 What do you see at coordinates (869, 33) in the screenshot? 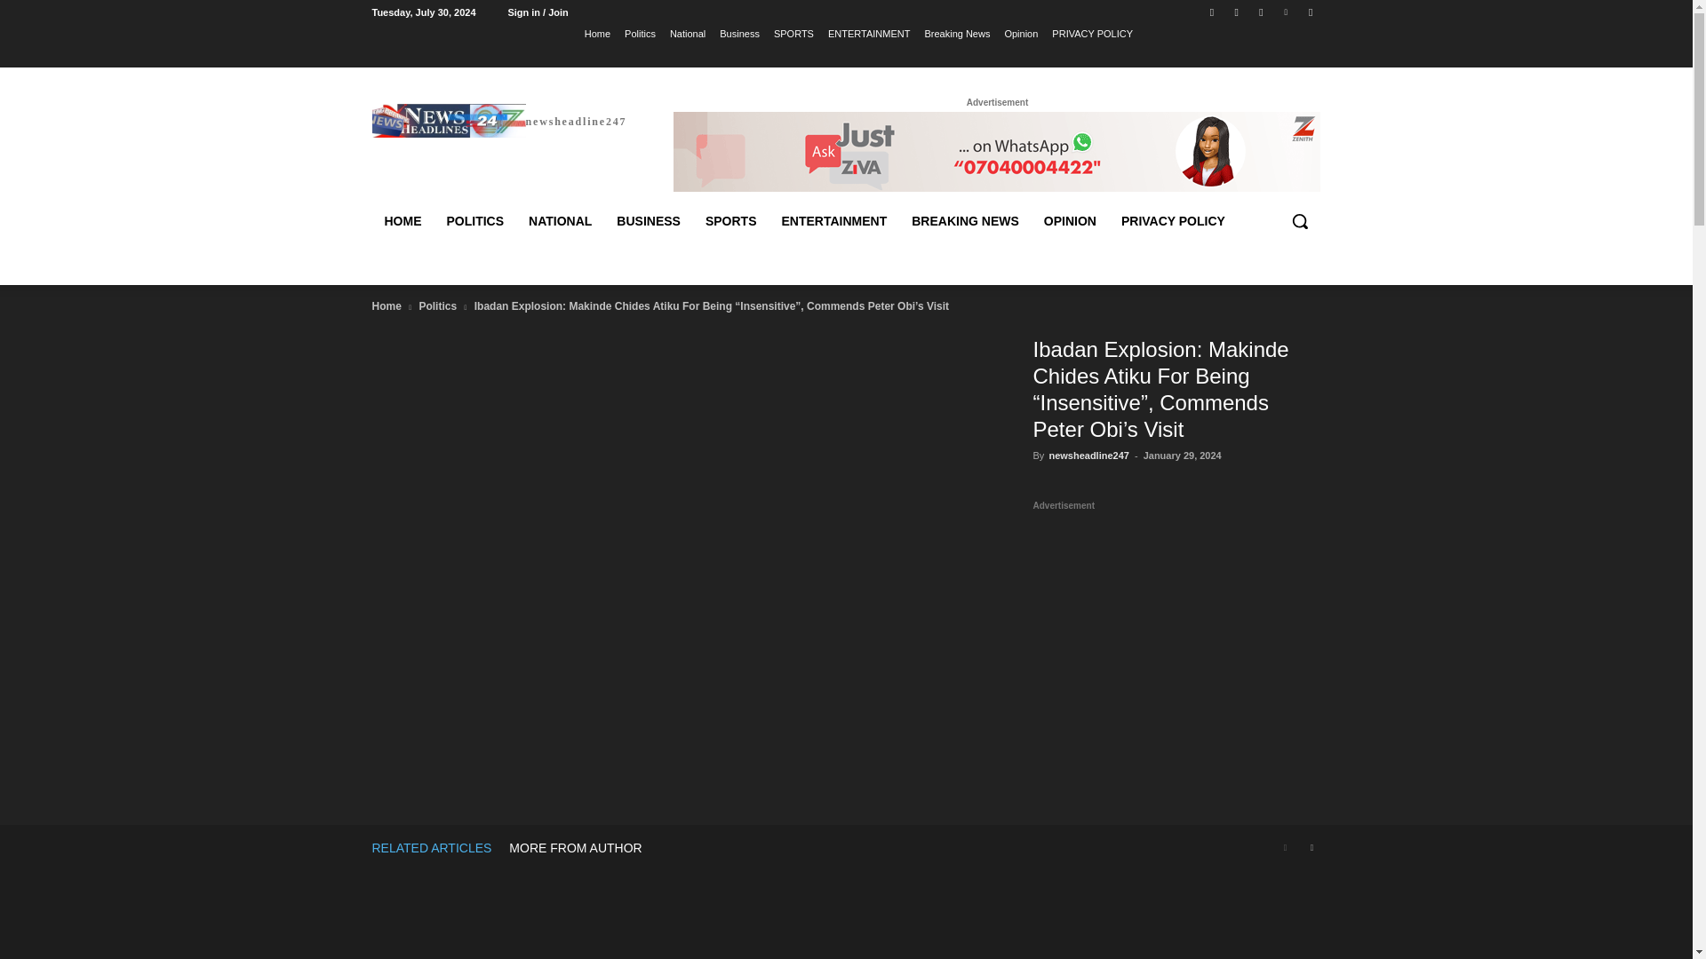
I see `ENTERTAINMENT` at bounding box center [869, 33].